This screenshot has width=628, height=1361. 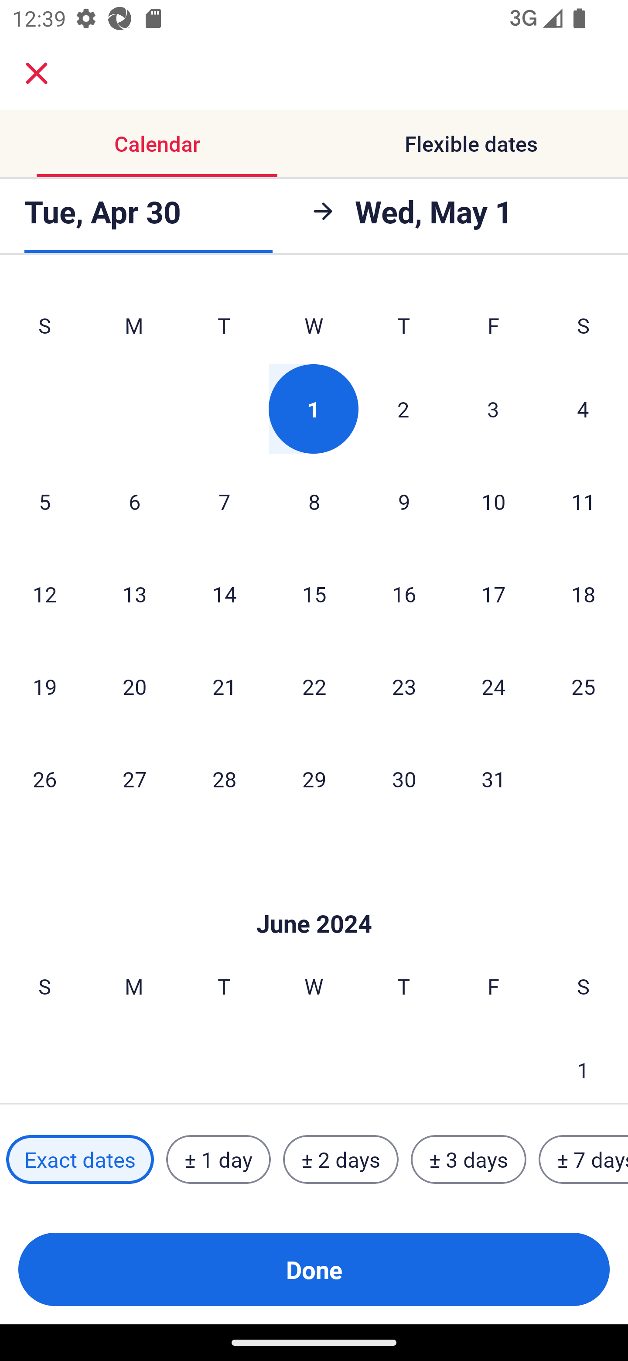 What do you see at coordinates (134, 686) in the screenshot?
I see `20 Monday, May 20, 2024` at bounding box center [134, 686].